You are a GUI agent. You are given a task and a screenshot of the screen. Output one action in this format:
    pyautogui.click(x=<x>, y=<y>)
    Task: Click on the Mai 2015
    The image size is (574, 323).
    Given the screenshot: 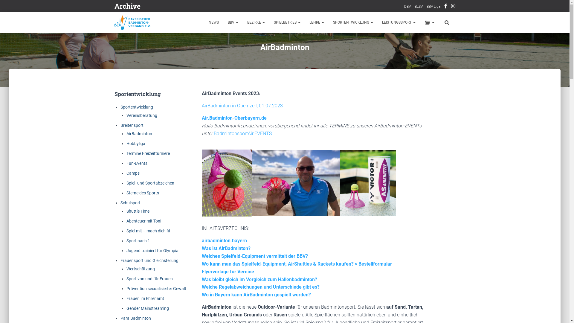 What is the action you would take?
    pyautogui.click(x=129, y=223)
    